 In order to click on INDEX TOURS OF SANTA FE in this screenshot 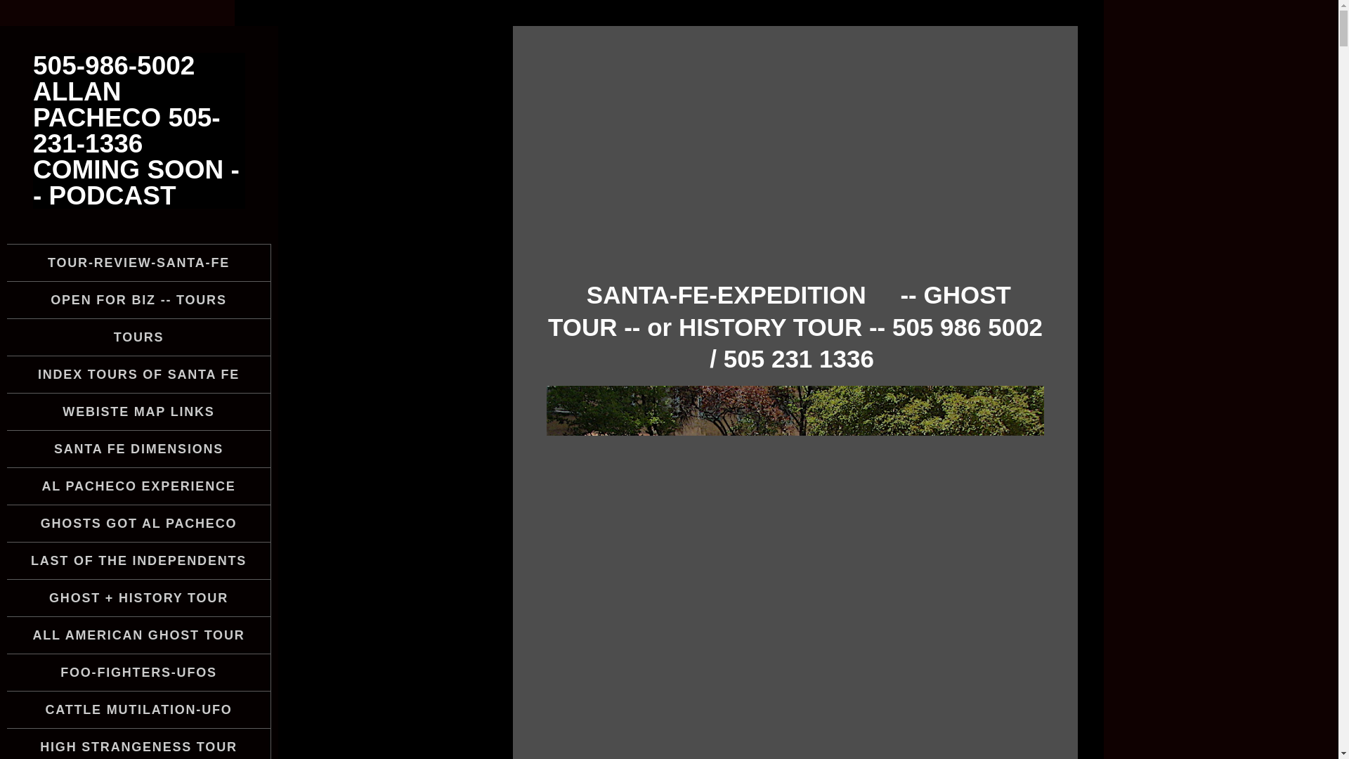, I will do `click(138, 374)`.